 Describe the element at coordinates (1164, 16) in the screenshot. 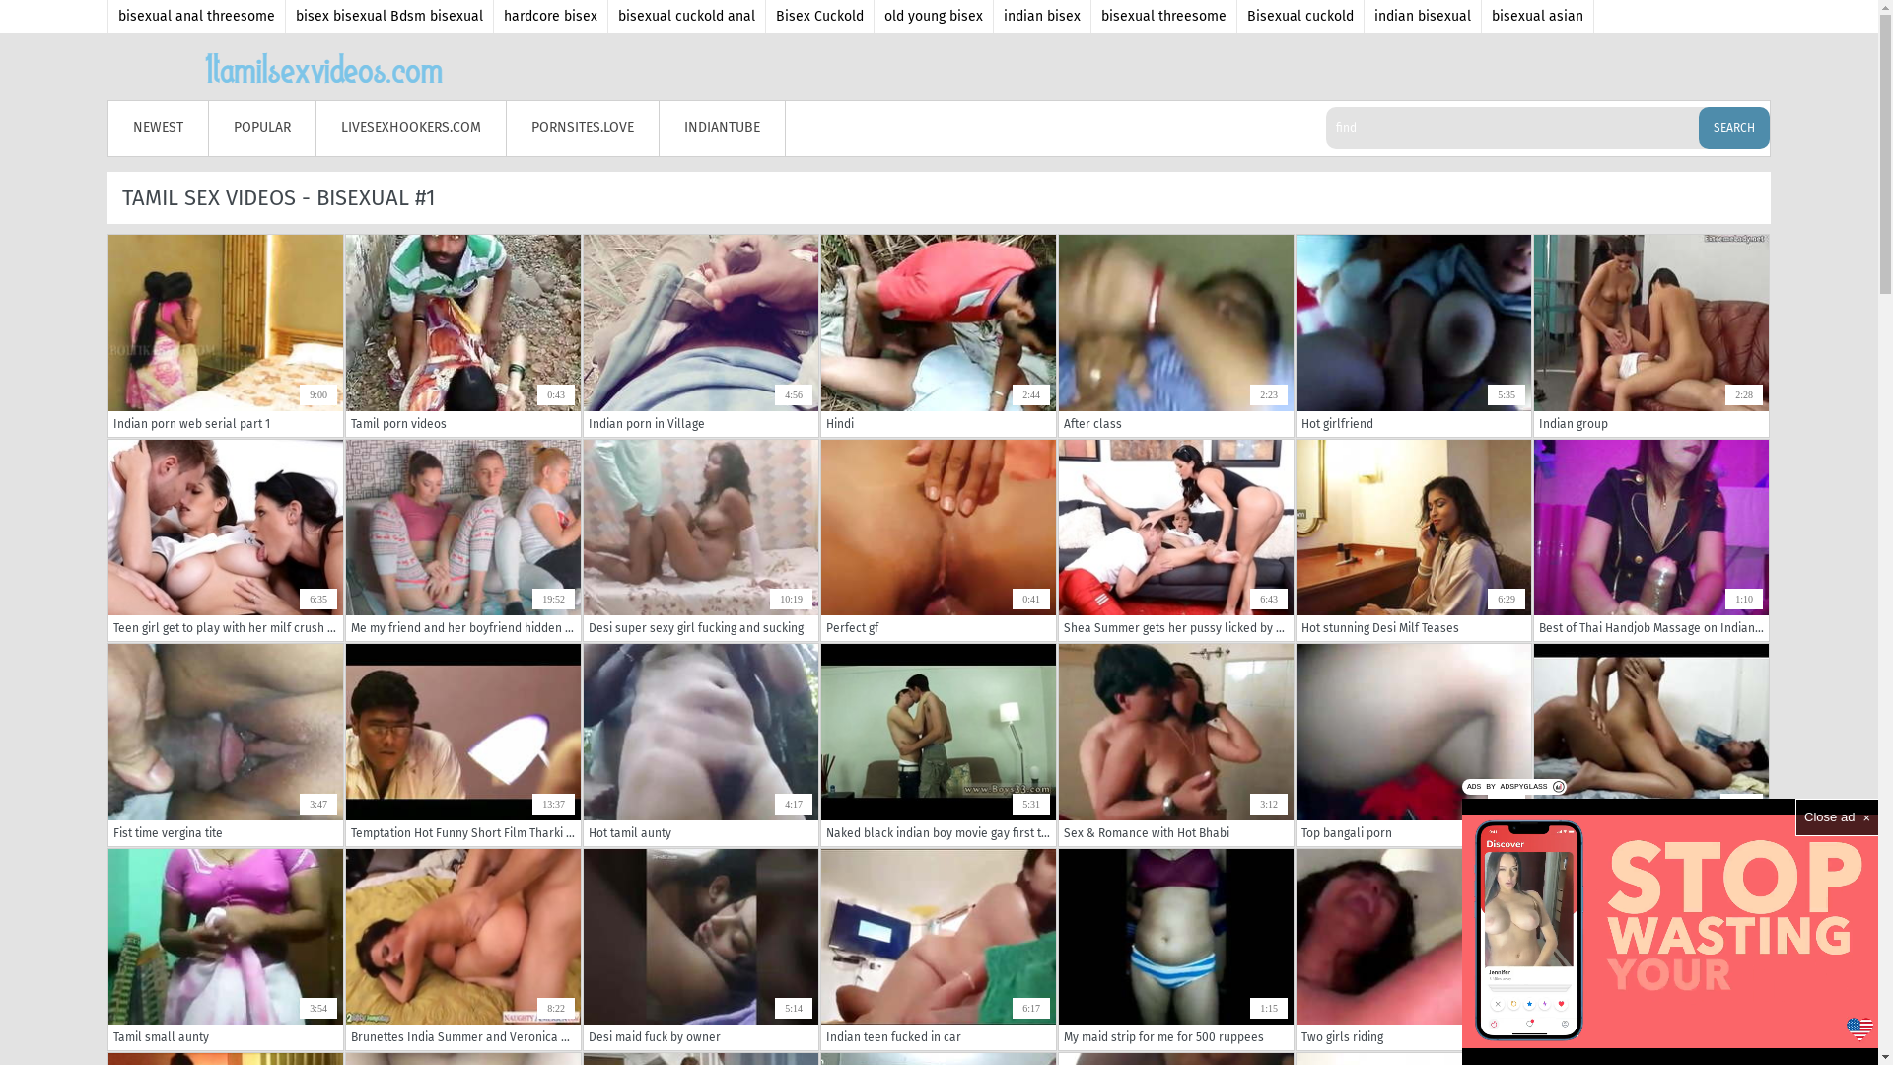

I see `bisexual threesome` at that location.